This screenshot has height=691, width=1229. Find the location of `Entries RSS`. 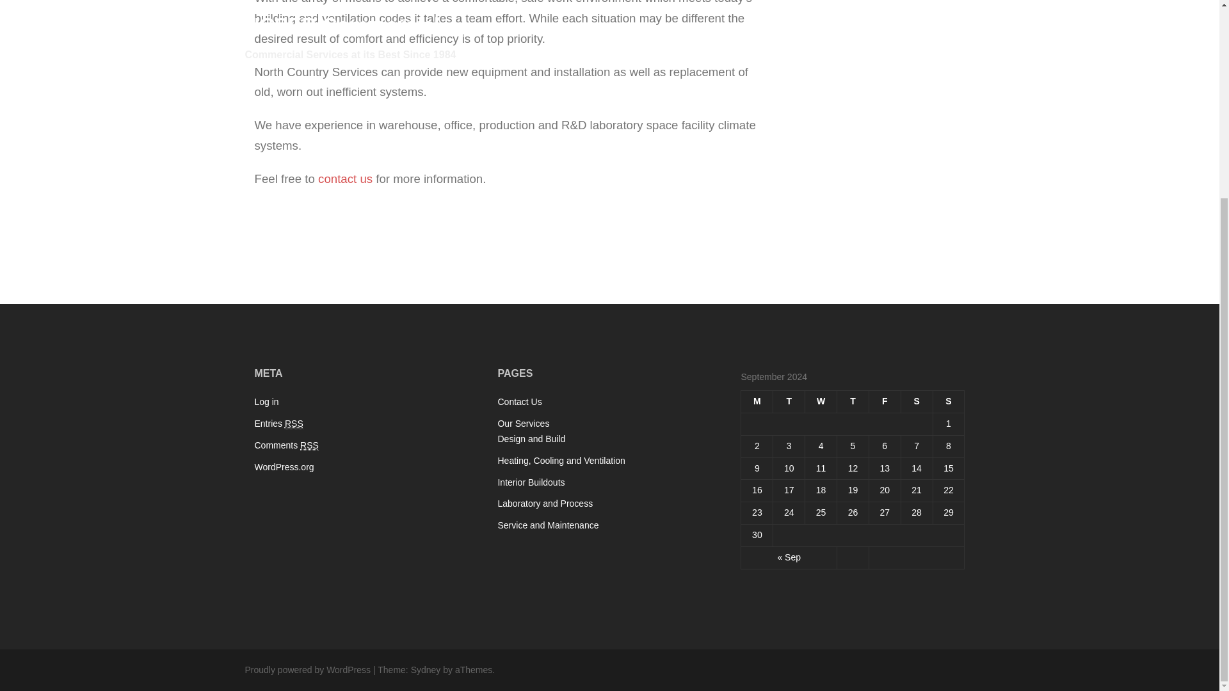

Entries RSS is located at coordinates (279, 424).